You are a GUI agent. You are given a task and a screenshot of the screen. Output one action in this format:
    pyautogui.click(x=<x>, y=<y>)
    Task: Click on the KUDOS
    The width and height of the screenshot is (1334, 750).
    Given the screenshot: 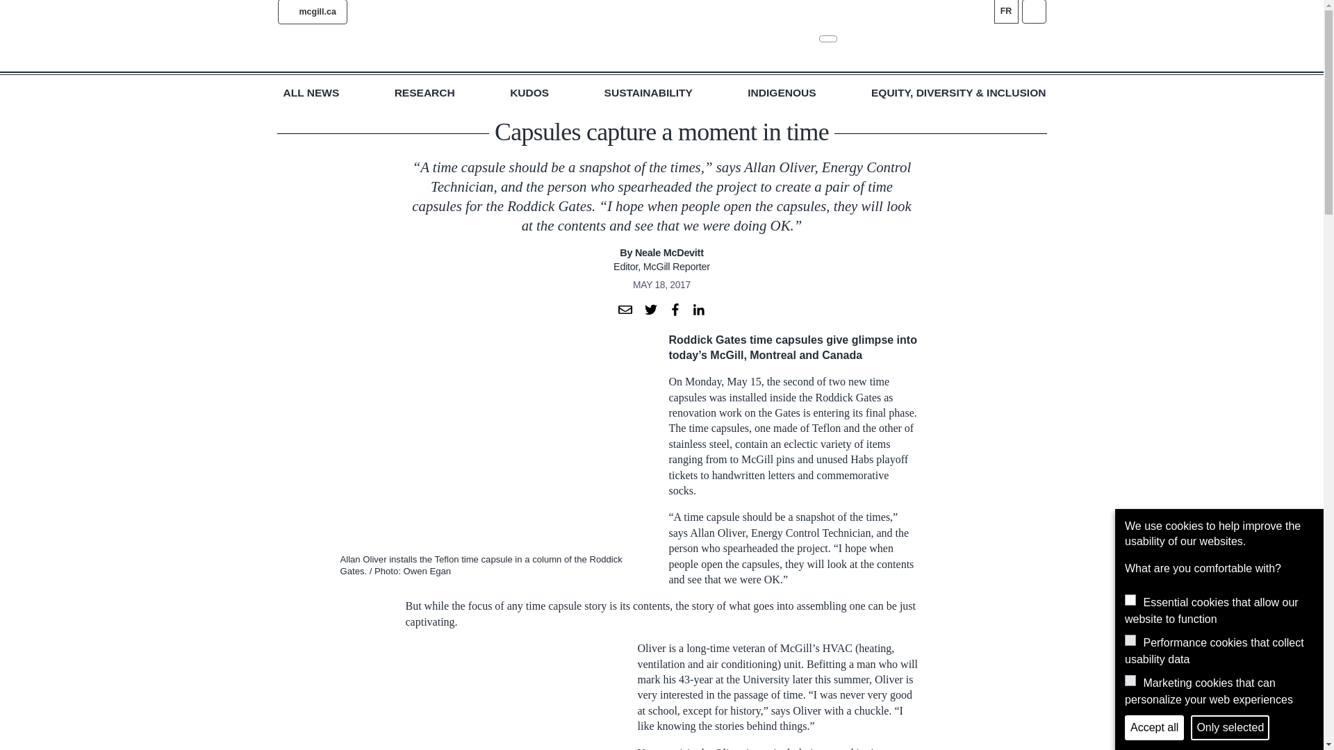 What is the action you would take?
    pyautogui.click(x=529, y=93)
    